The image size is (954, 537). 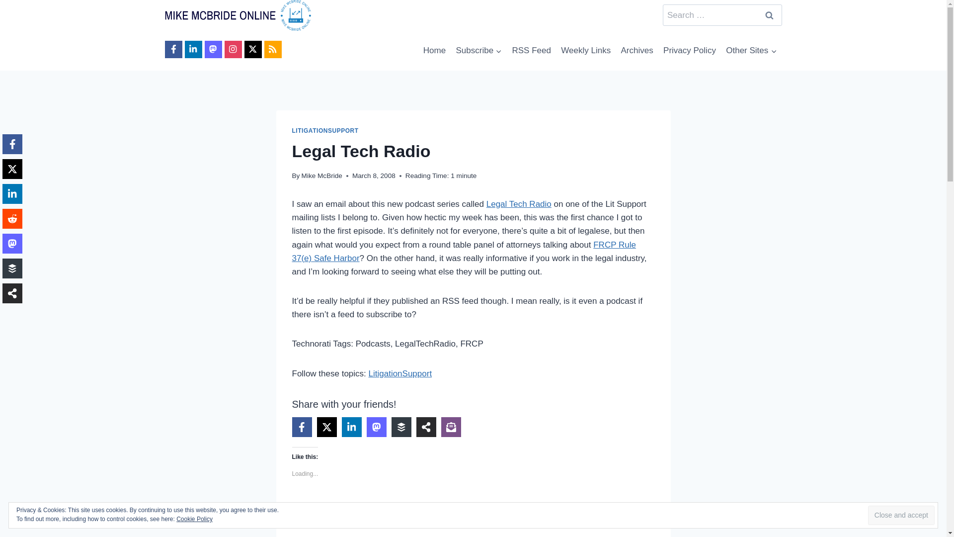 What do you see at coordinates (585, 51) in the screenshot?
I see `Weekly Links` at bounding box center [585, 51].